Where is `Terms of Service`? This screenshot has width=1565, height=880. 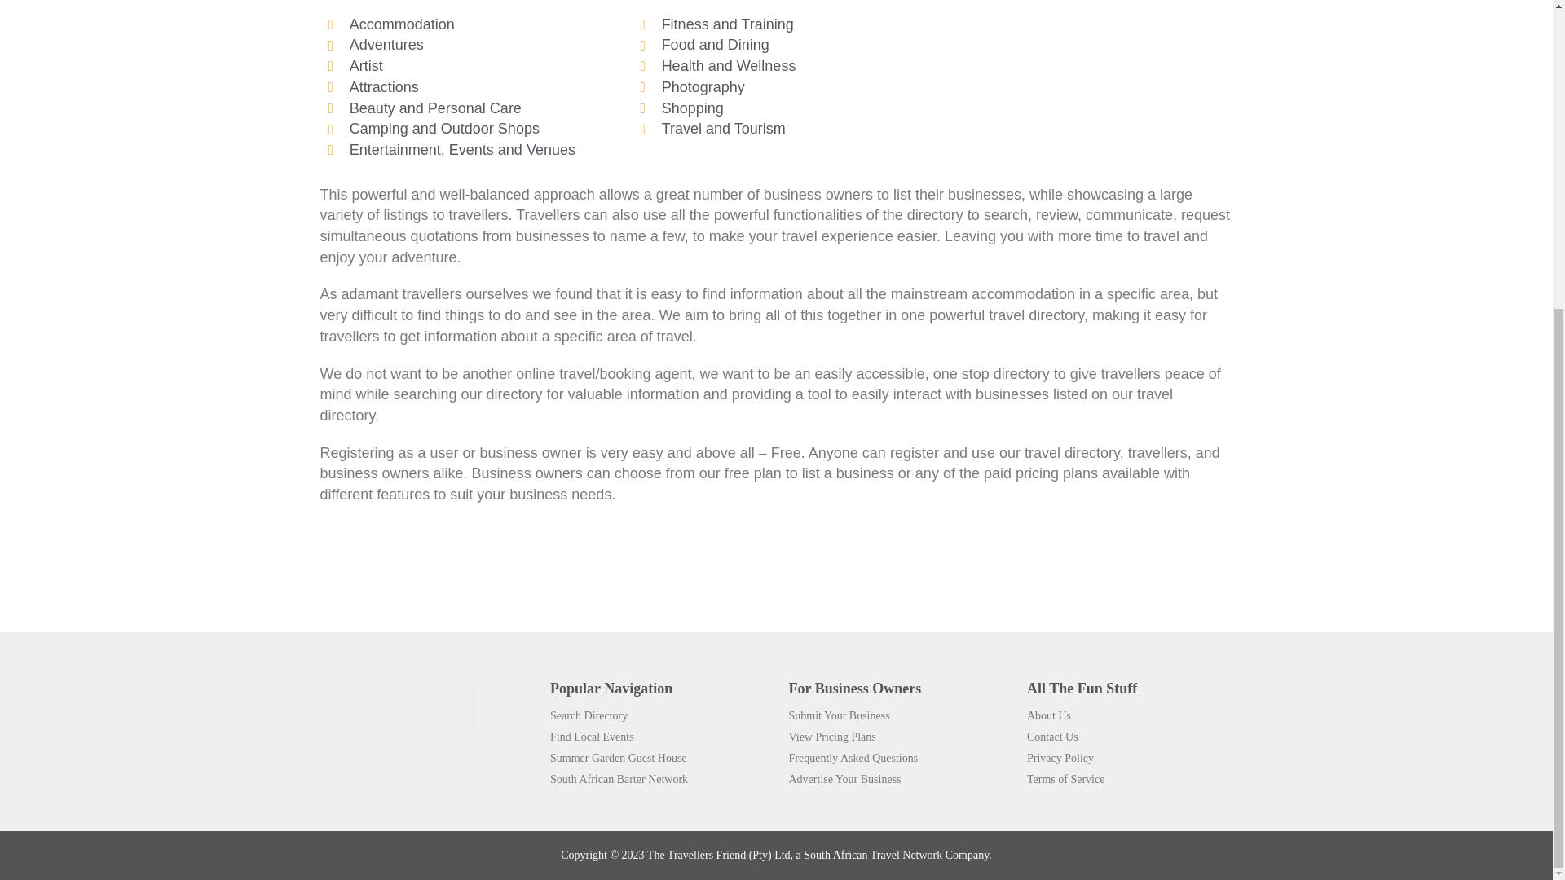 Terms of Service is located at coordinates (1065, 779).